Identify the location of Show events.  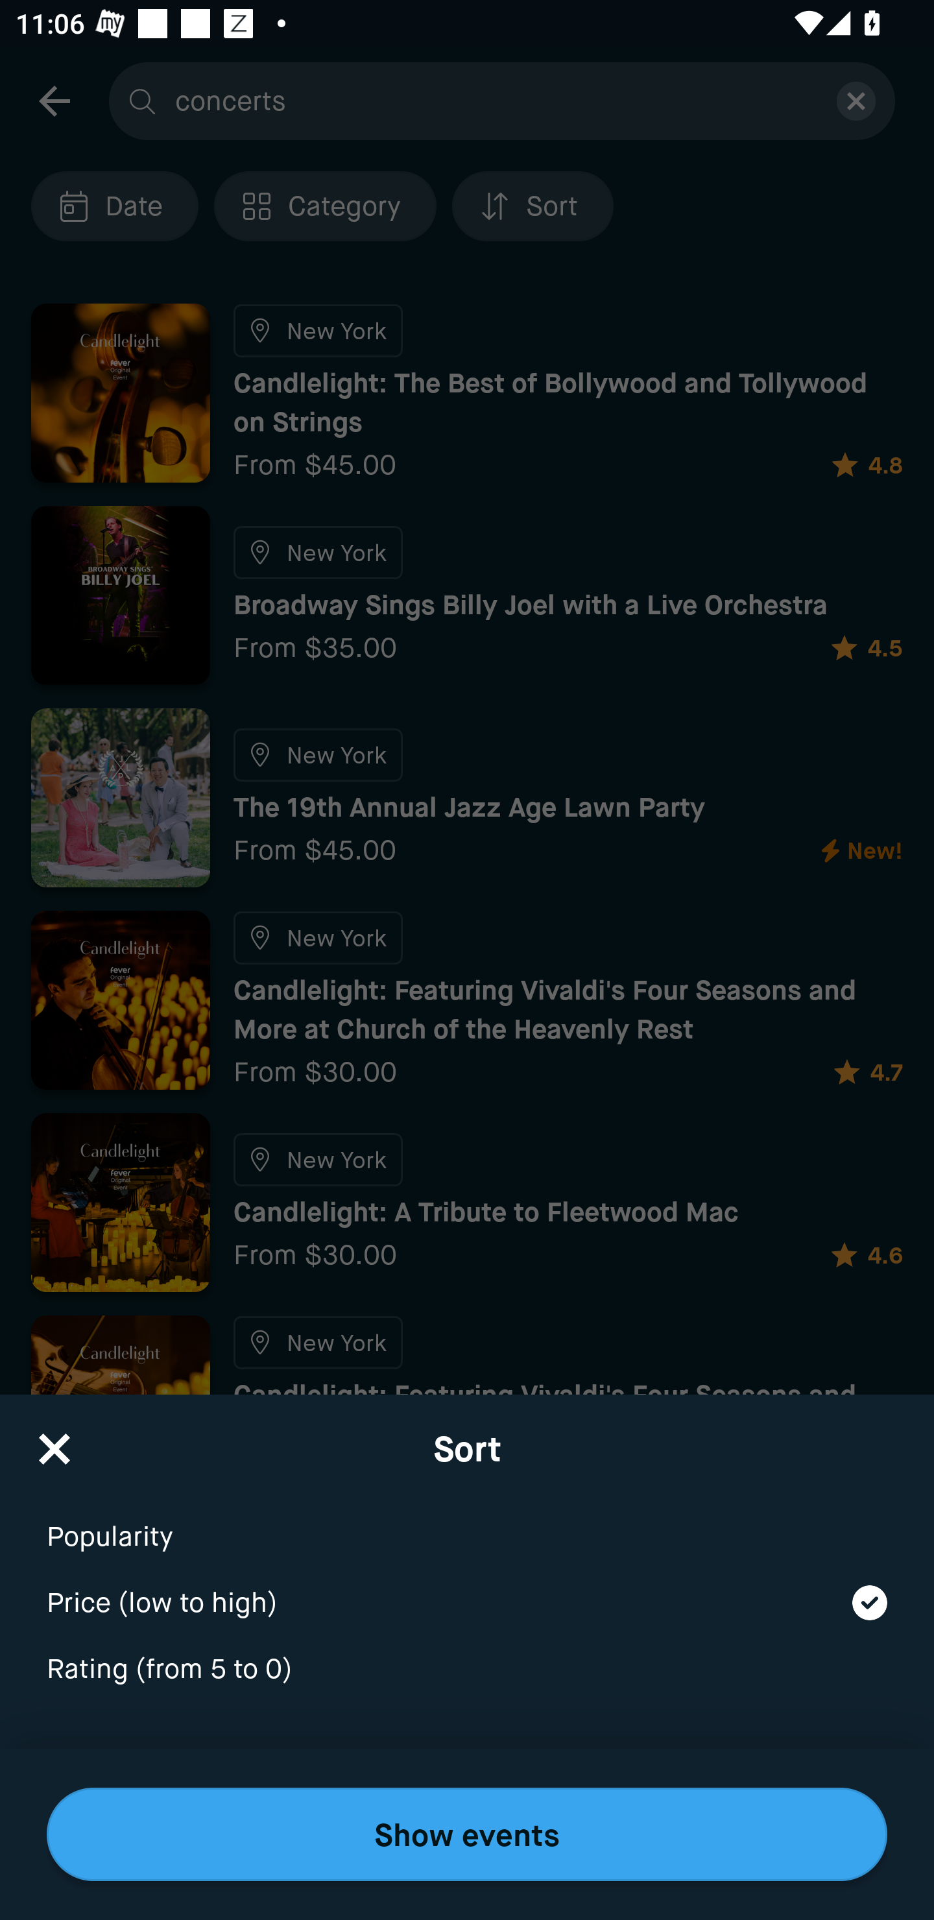
(467, 1834).